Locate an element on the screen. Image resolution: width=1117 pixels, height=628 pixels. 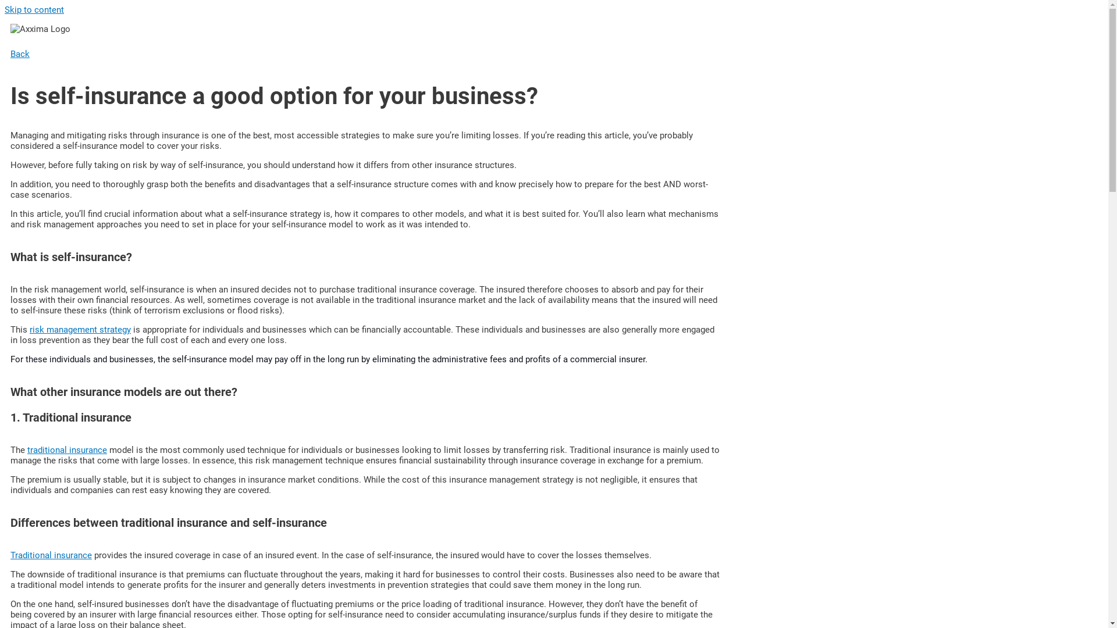
Skip to content is located at coordinates (34, 10).